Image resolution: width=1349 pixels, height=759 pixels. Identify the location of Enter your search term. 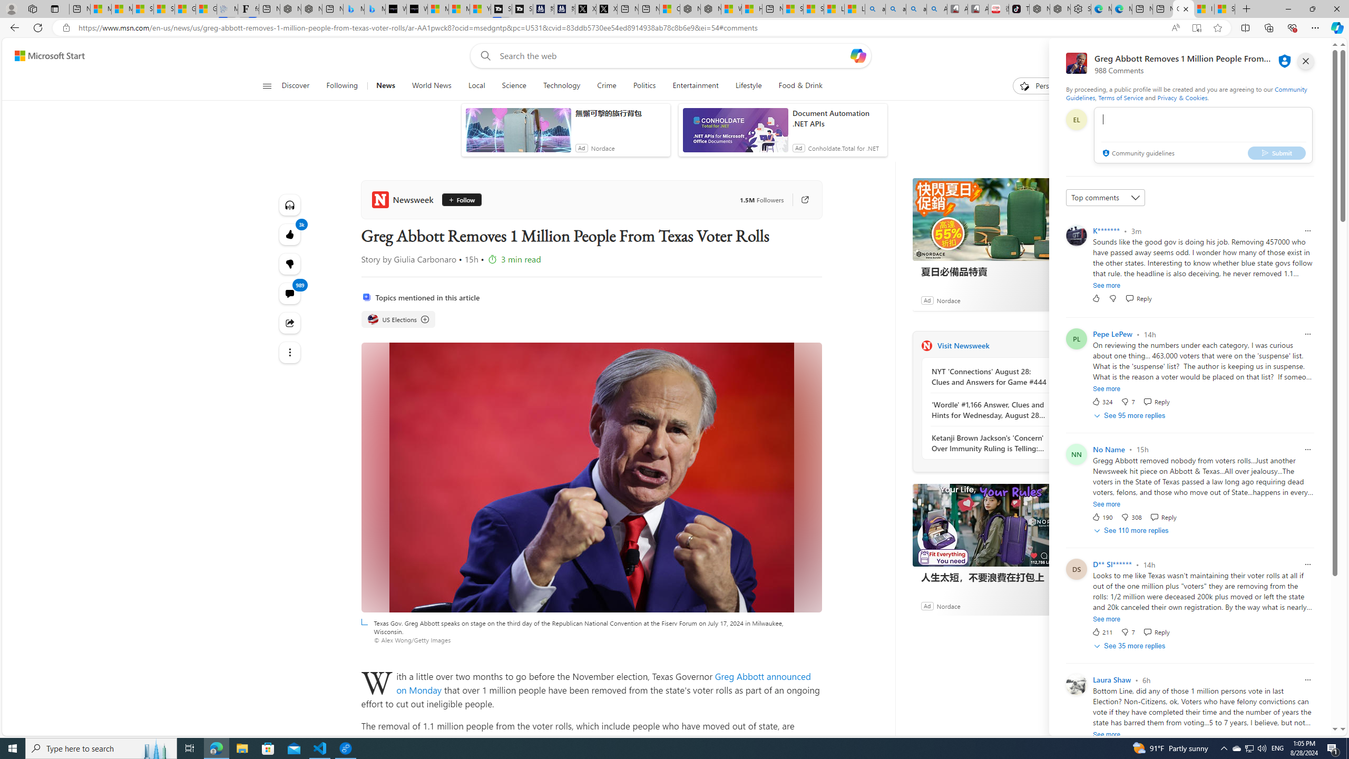
(673, 56).